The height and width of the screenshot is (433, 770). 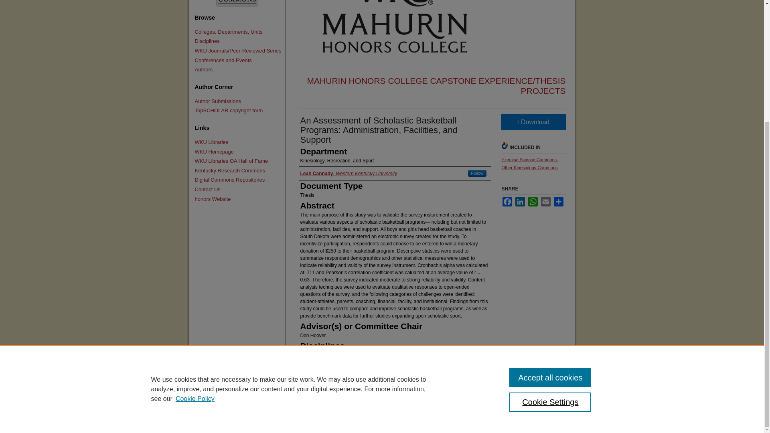 What do you see at coordinates (477, 173) in the screenshot?
I see `Follow` at bounding box center [477, 173].